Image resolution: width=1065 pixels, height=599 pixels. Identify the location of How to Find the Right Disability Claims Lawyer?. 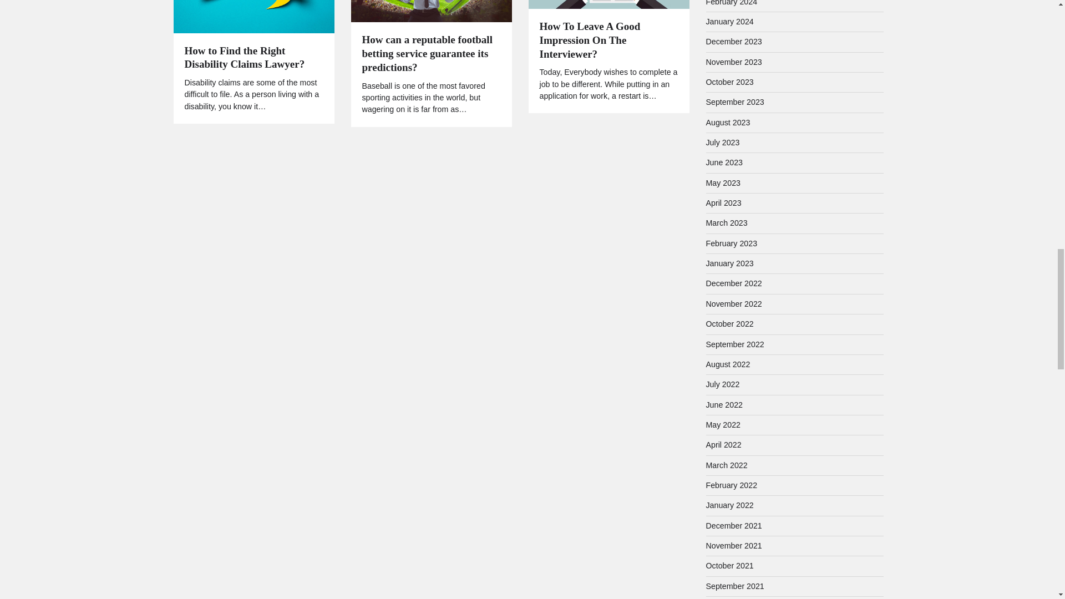
(253, 58).